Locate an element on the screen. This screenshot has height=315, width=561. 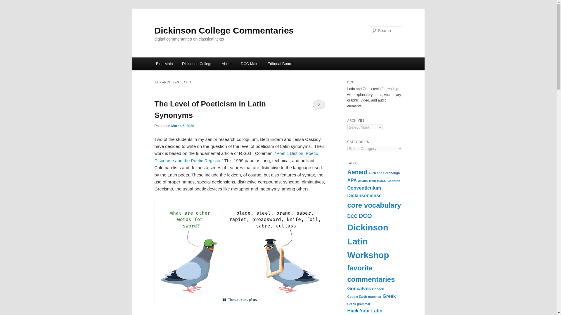
The Level of Poeticism in Latin Synonyms is located at coordinates (210, 110).